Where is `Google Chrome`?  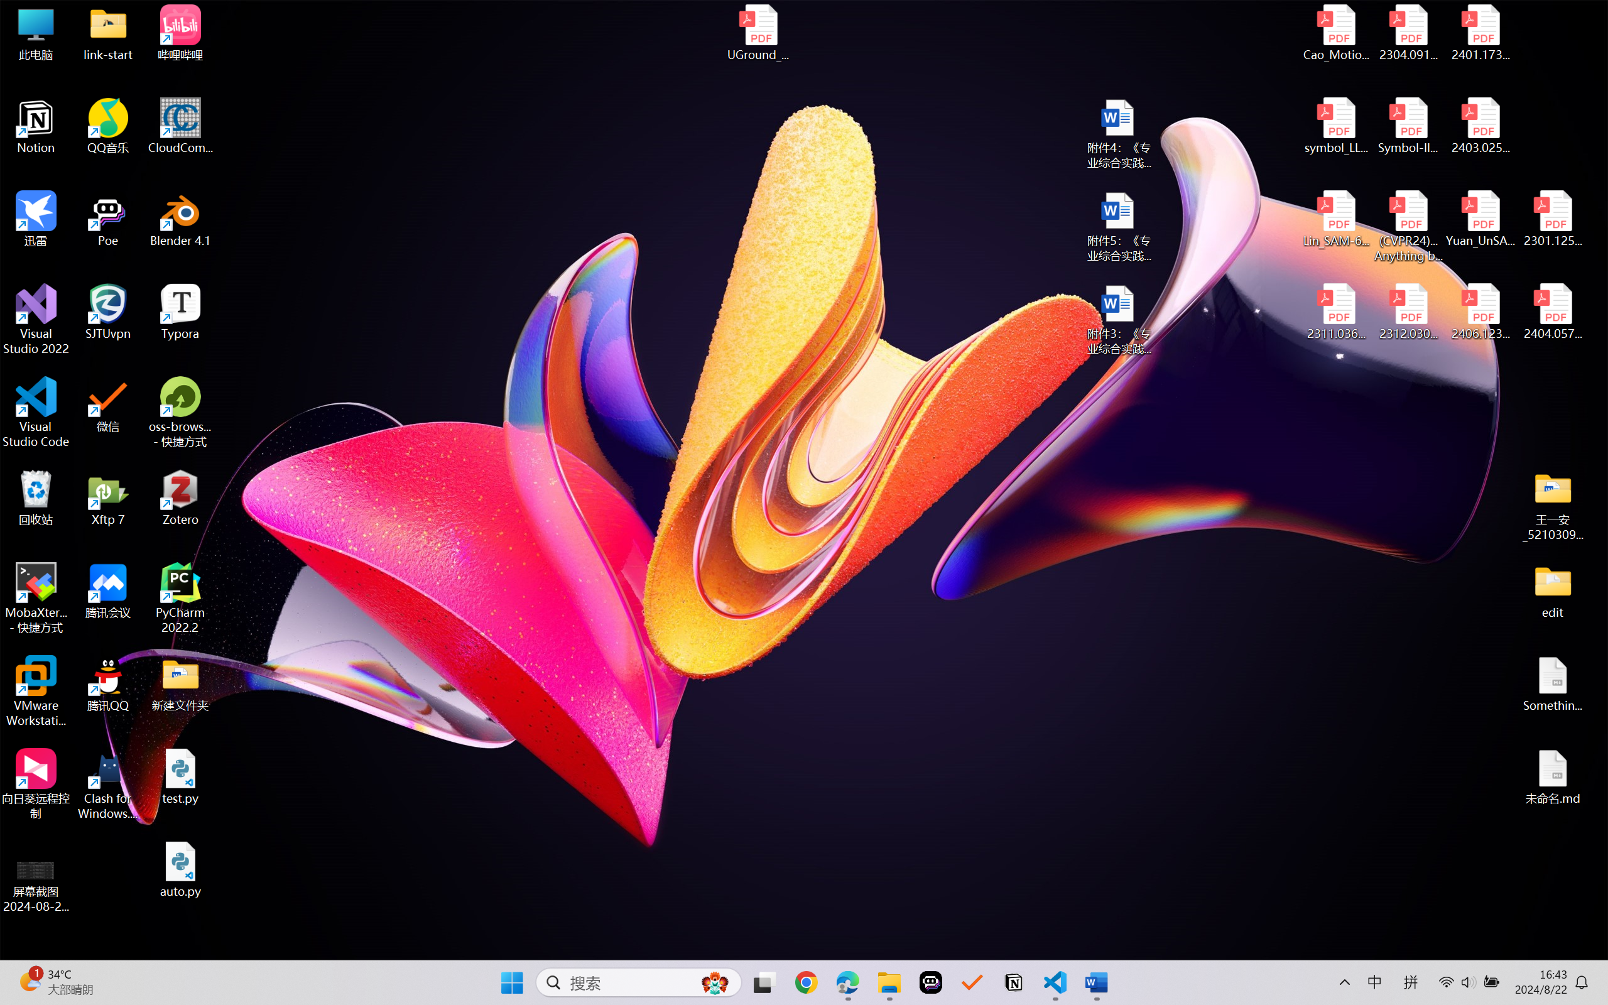 Google Chrome is located at coordinates (806, 982).